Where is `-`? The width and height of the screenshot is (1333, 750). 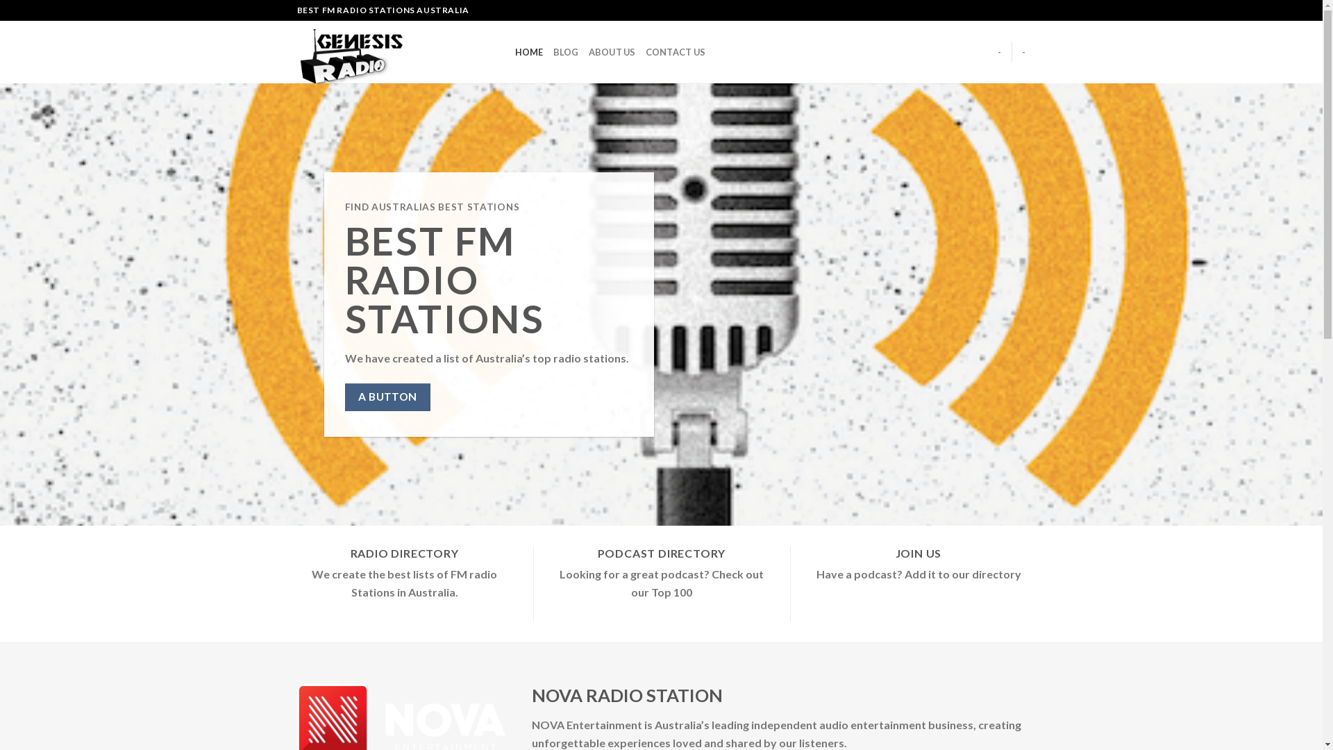 - is located at coordinates (1023, 52).